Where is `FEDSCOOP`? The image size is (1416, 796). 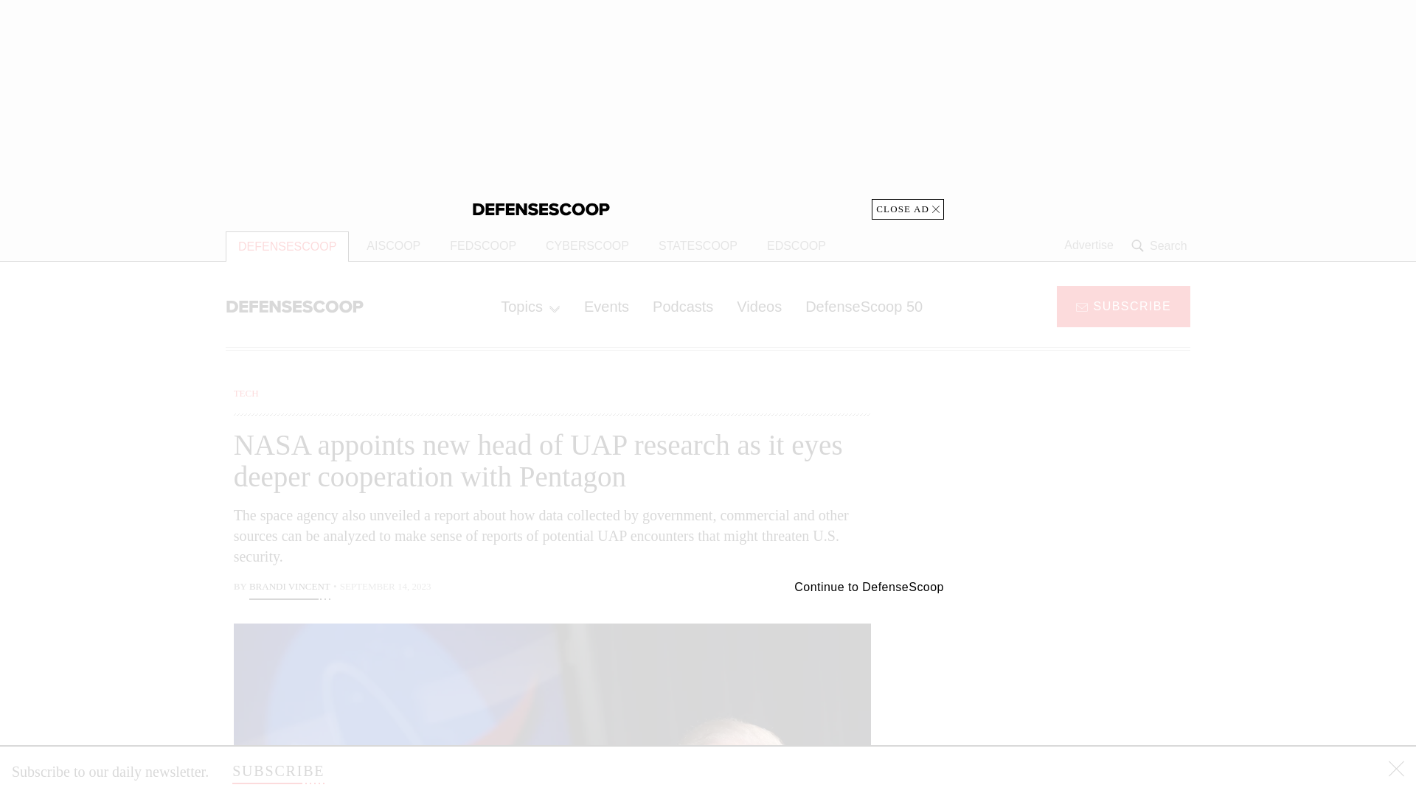 FEDSCOOP is located at coordinates (482, 246).